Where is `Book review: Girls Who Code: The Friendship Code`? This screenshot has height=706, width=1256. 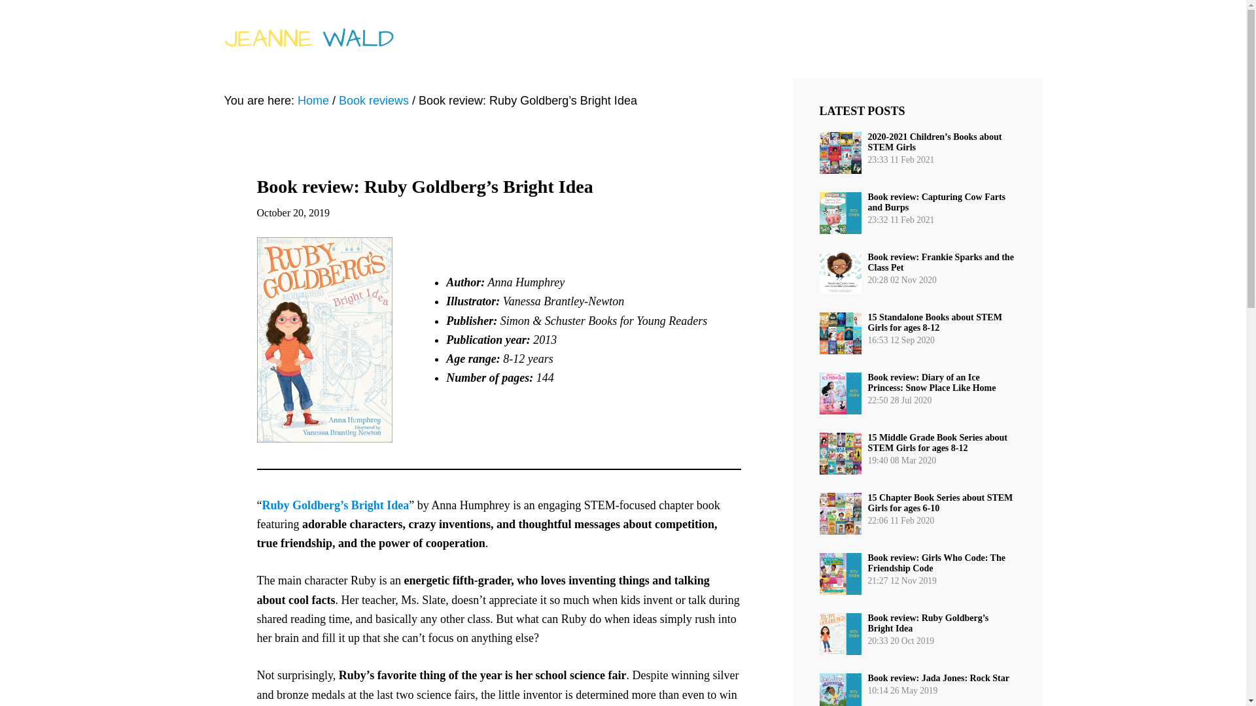
Book review: Girls Who Code: The Friendship Code is located at coordinates (936, 562).